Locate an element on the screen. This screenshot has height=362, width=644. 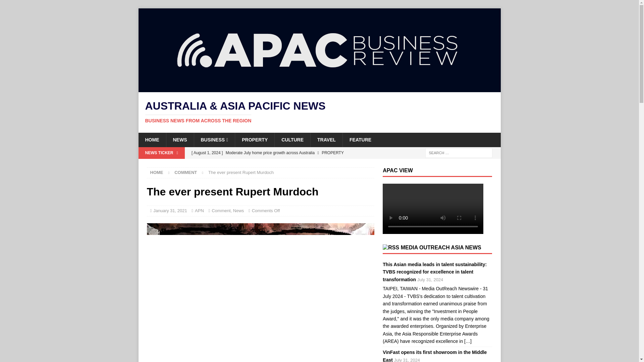
Traditional Chinese Music comes to Darling Harbour is located at coordinates (281, 164).